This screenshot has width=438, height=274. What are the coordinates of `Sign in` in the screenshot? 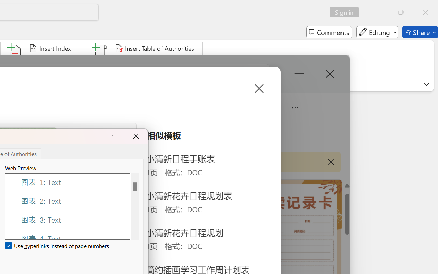 It's located at (346, 12).